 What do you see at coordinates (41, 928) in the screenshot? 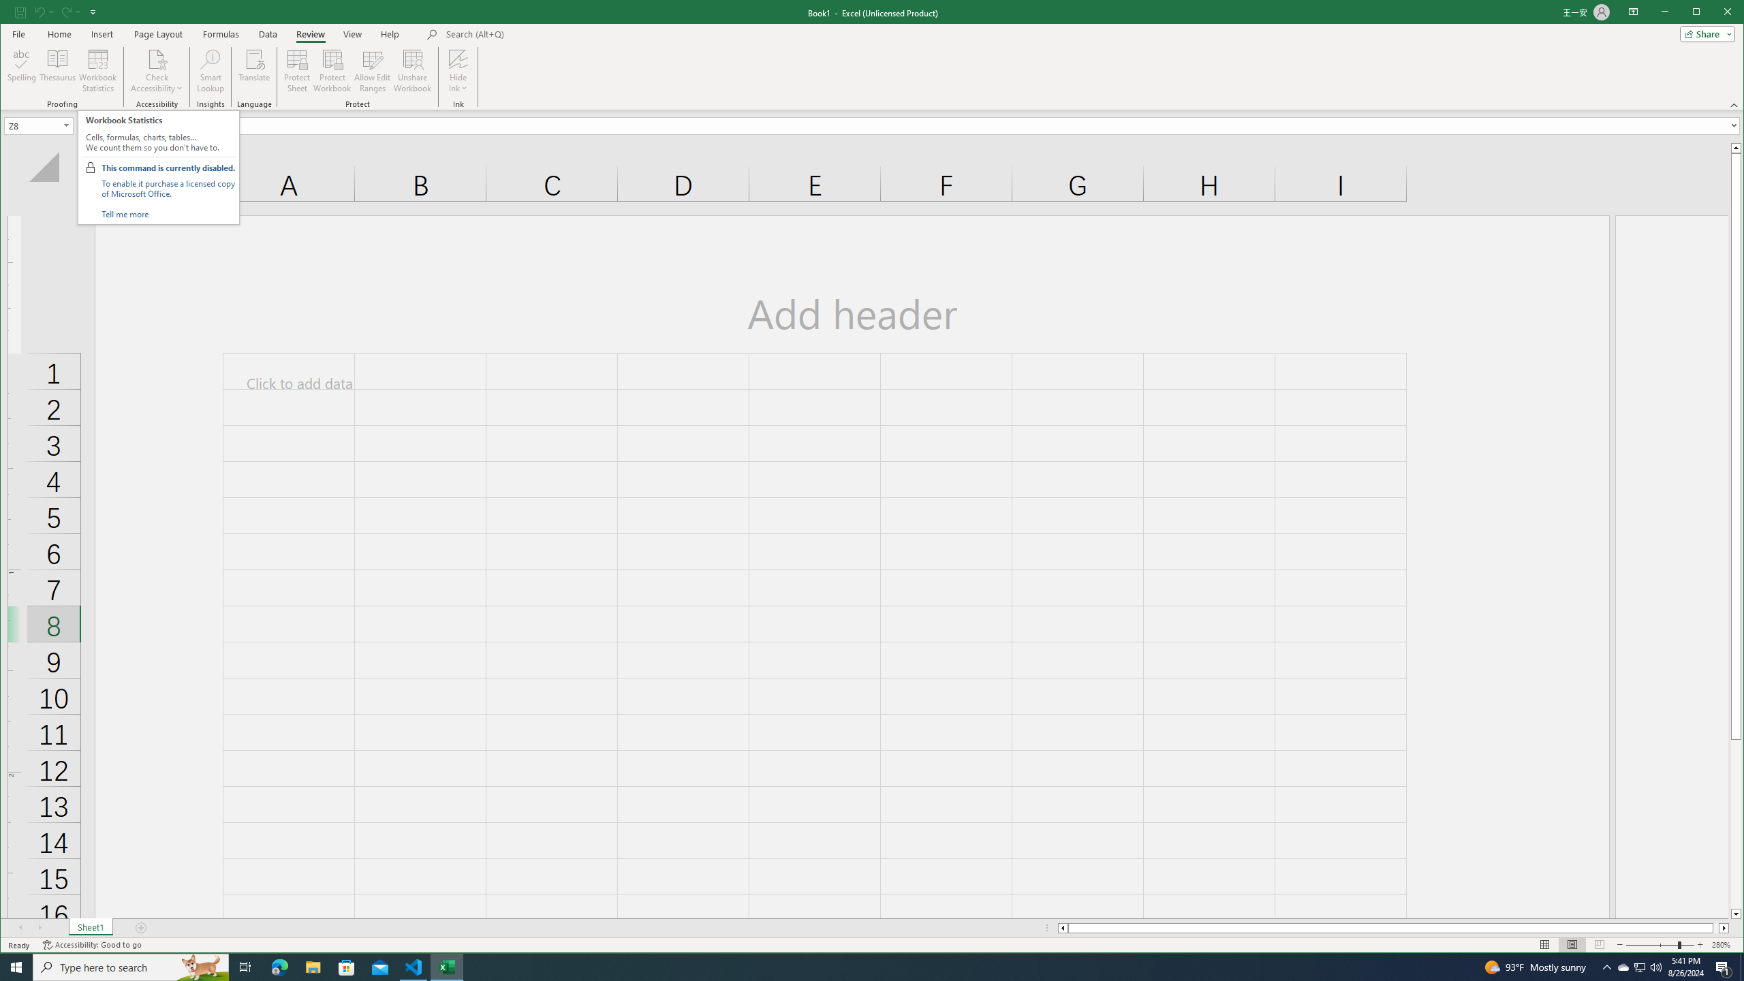
I see `Scroll Right` at bounding box center [41, 928].